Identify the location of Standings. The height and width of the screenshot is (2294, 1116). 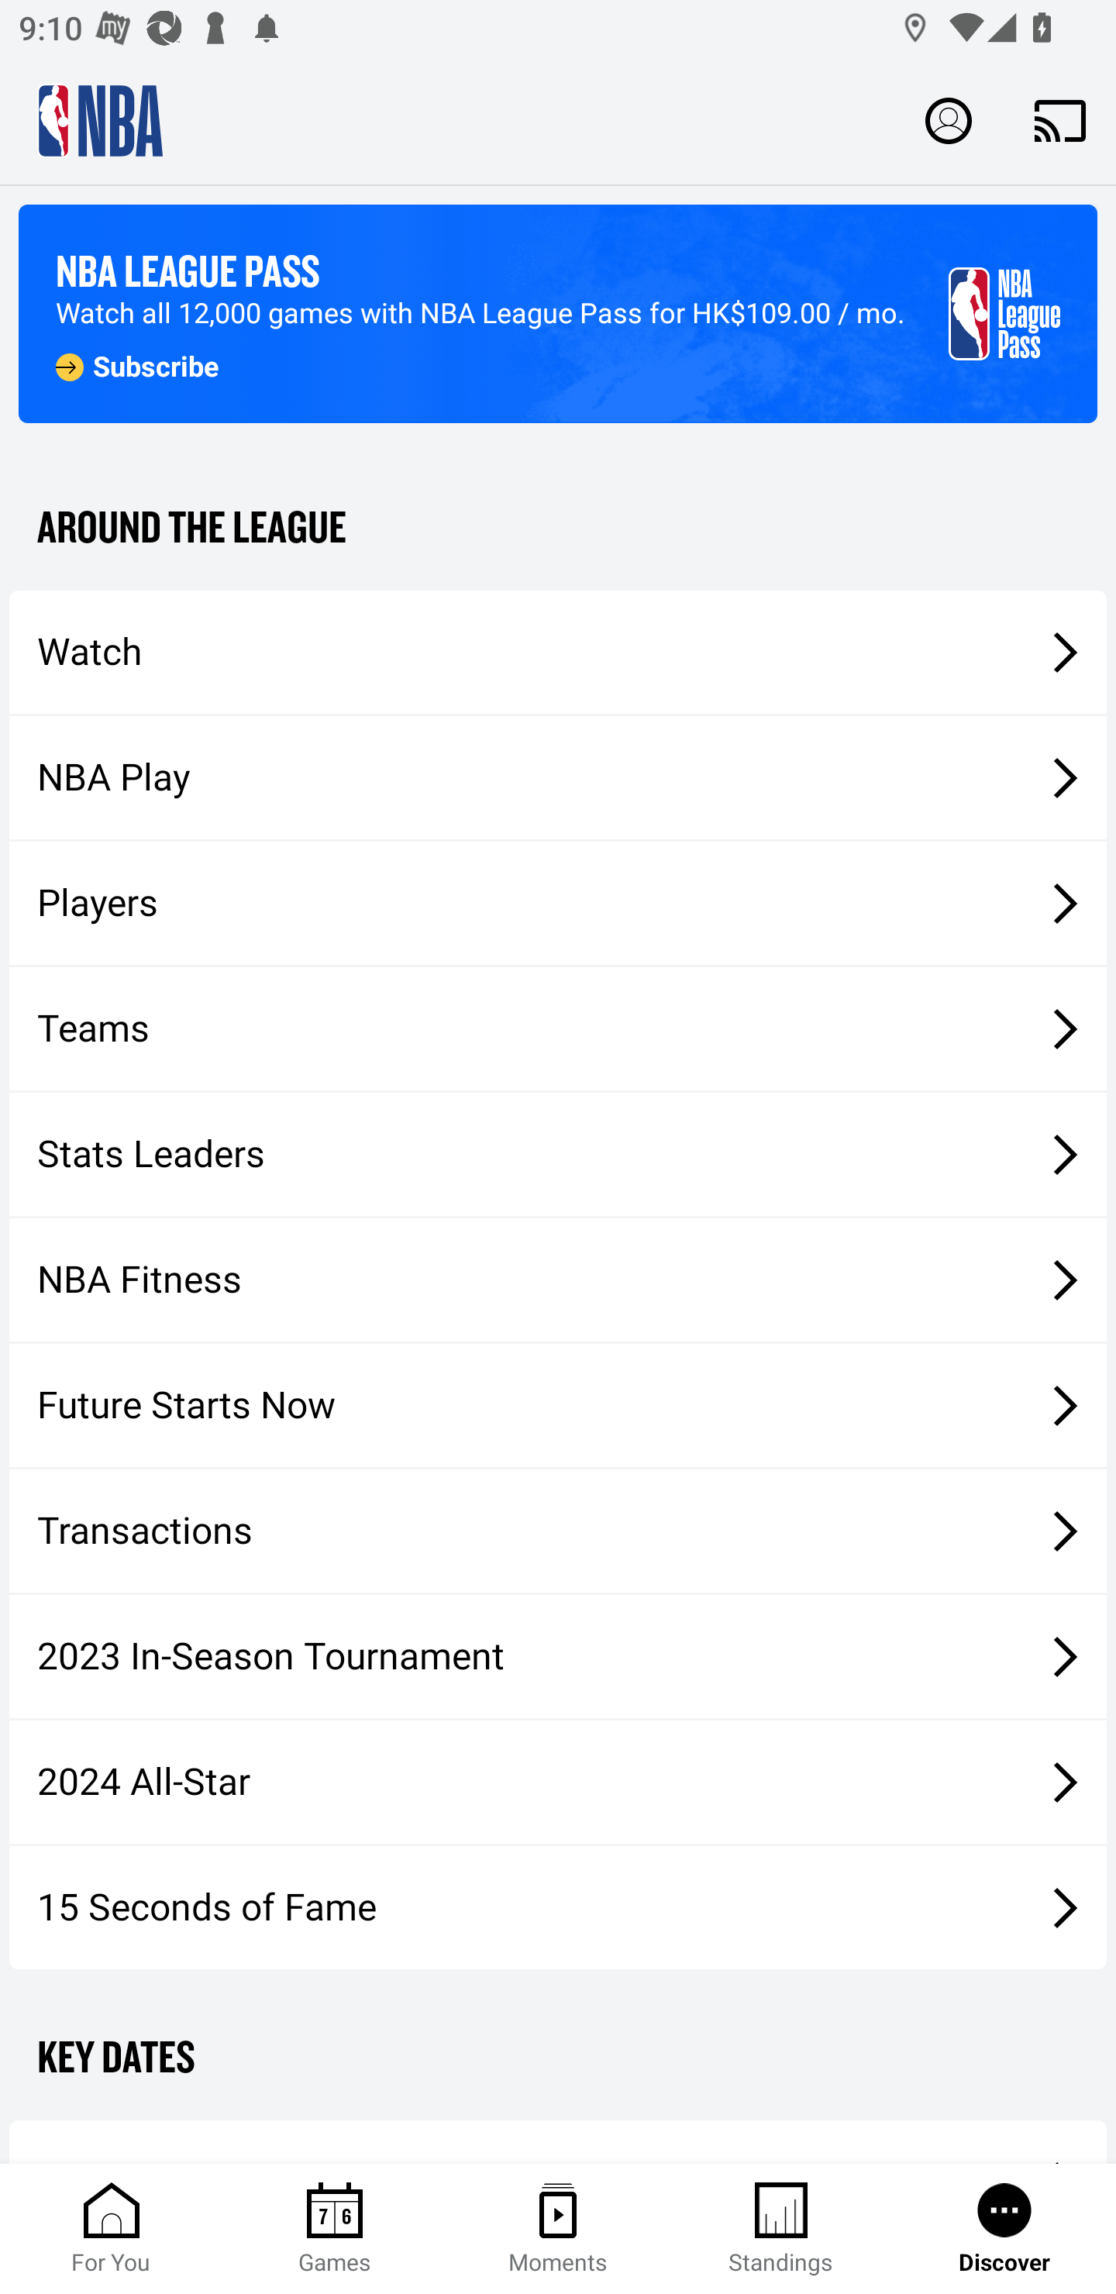
(781, 2229).